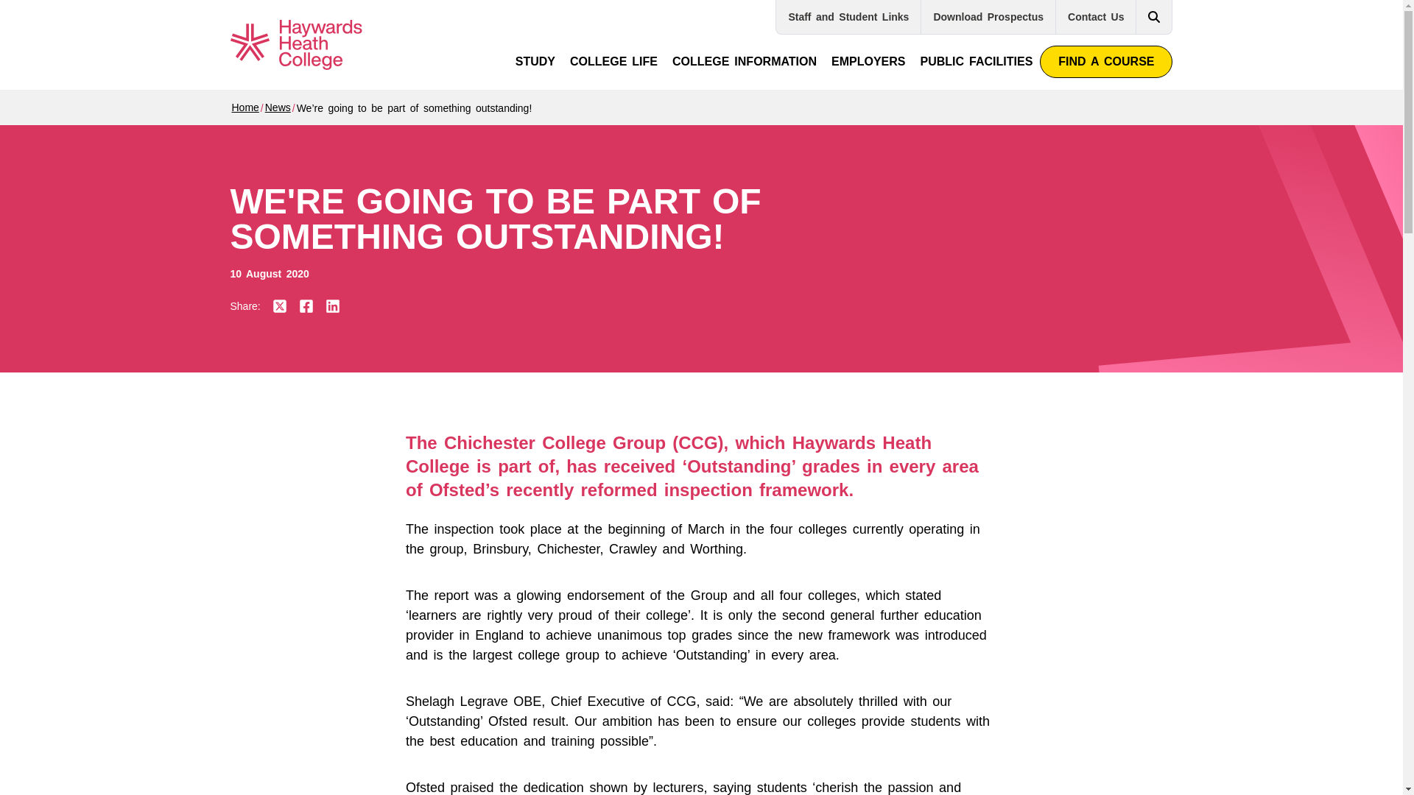 The height and width of the screenshot is (795, 1414). I want to click on STUDY, so click(535, 61).